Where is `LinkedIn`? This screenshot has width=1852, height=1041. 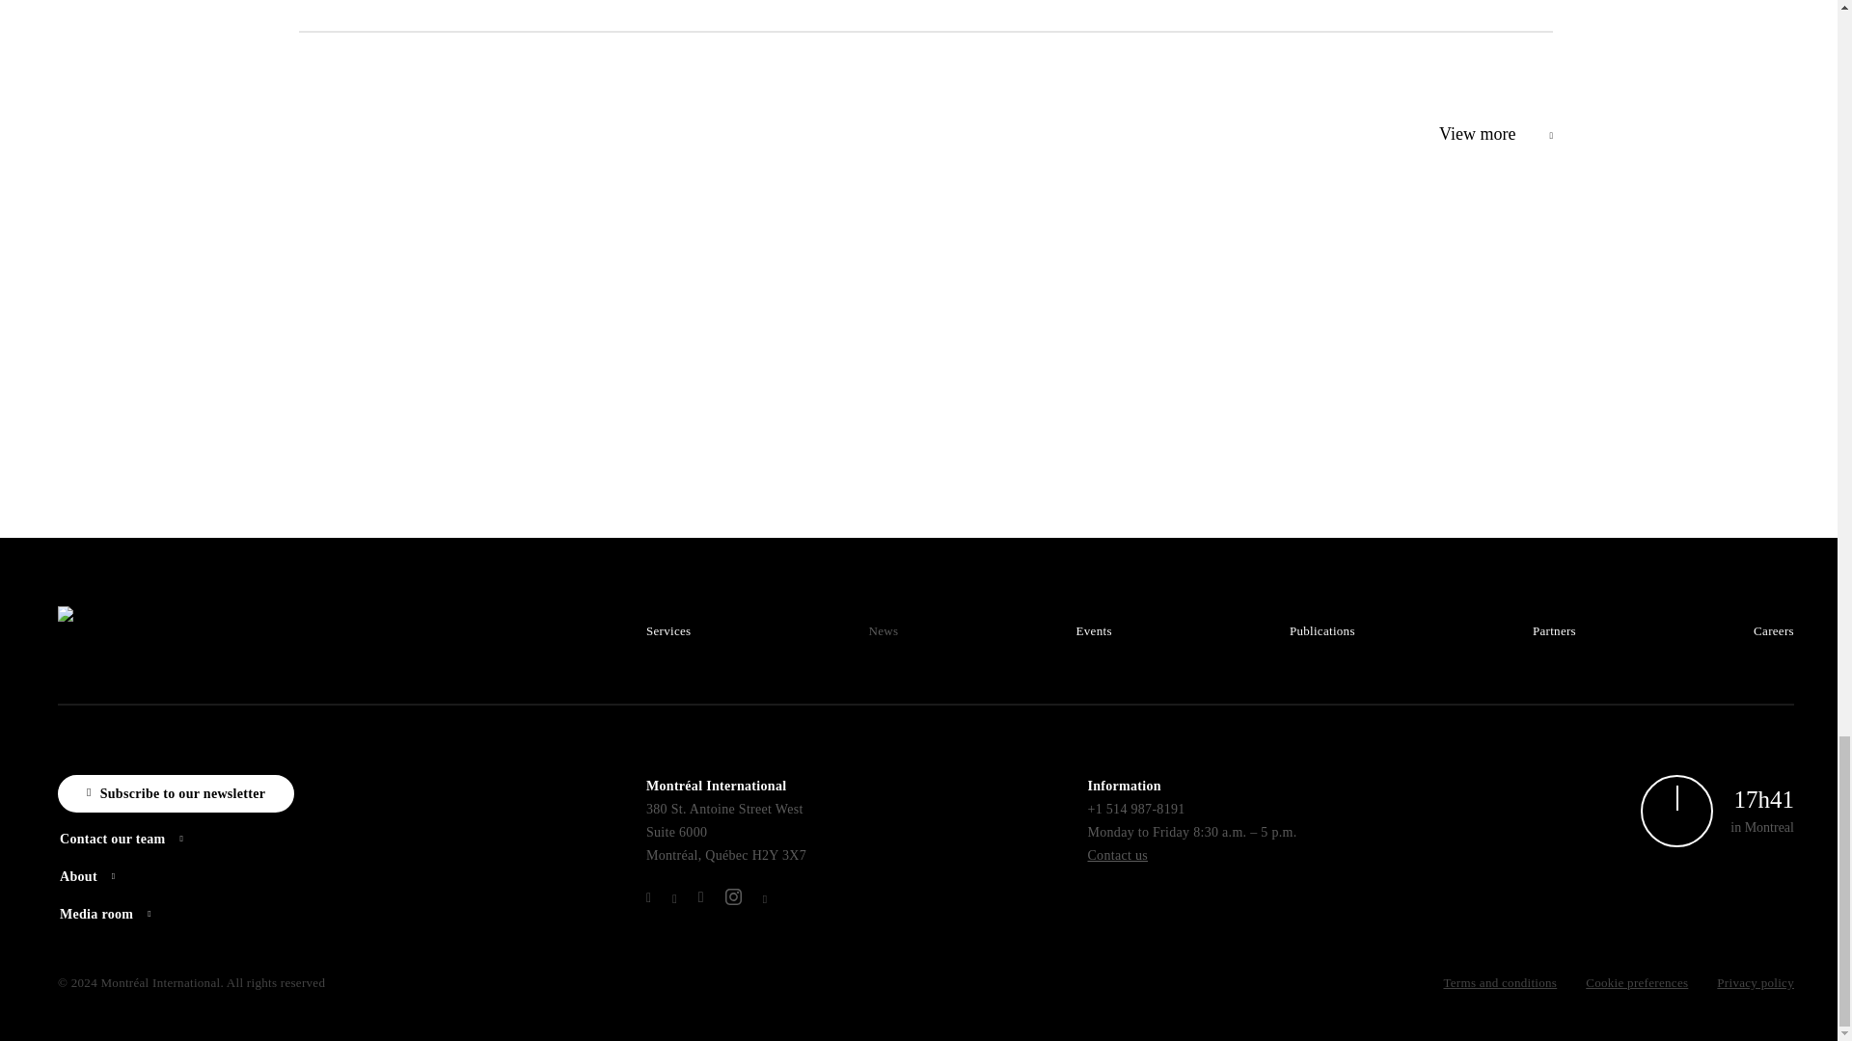 LinkedIn is located at coordinates (648, 897).